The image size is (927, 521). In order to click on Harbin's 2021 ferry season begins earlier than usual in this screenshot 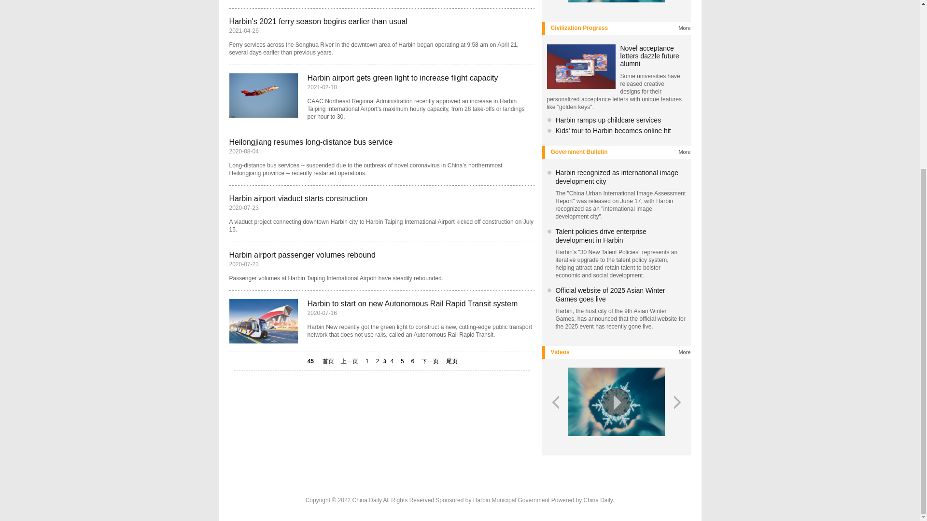, I will do `click(318, 21)`.